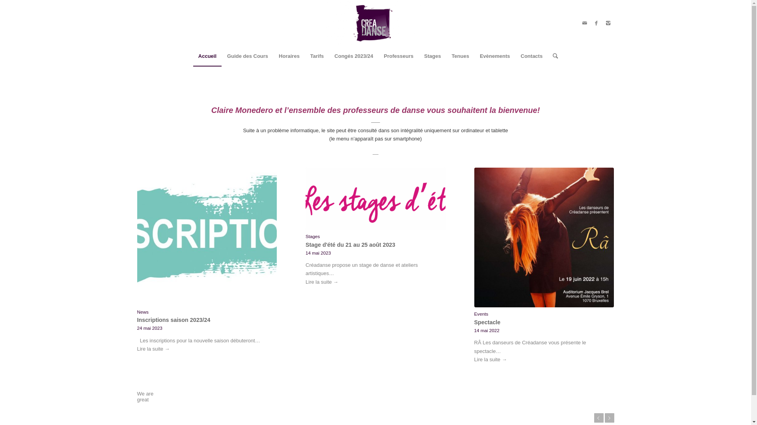 The height and width of the screenshot is (425, 757). What do you see at coordinates (610, 418) in the screenshot?
I see `Suivant` at bounding box center [610, 418].